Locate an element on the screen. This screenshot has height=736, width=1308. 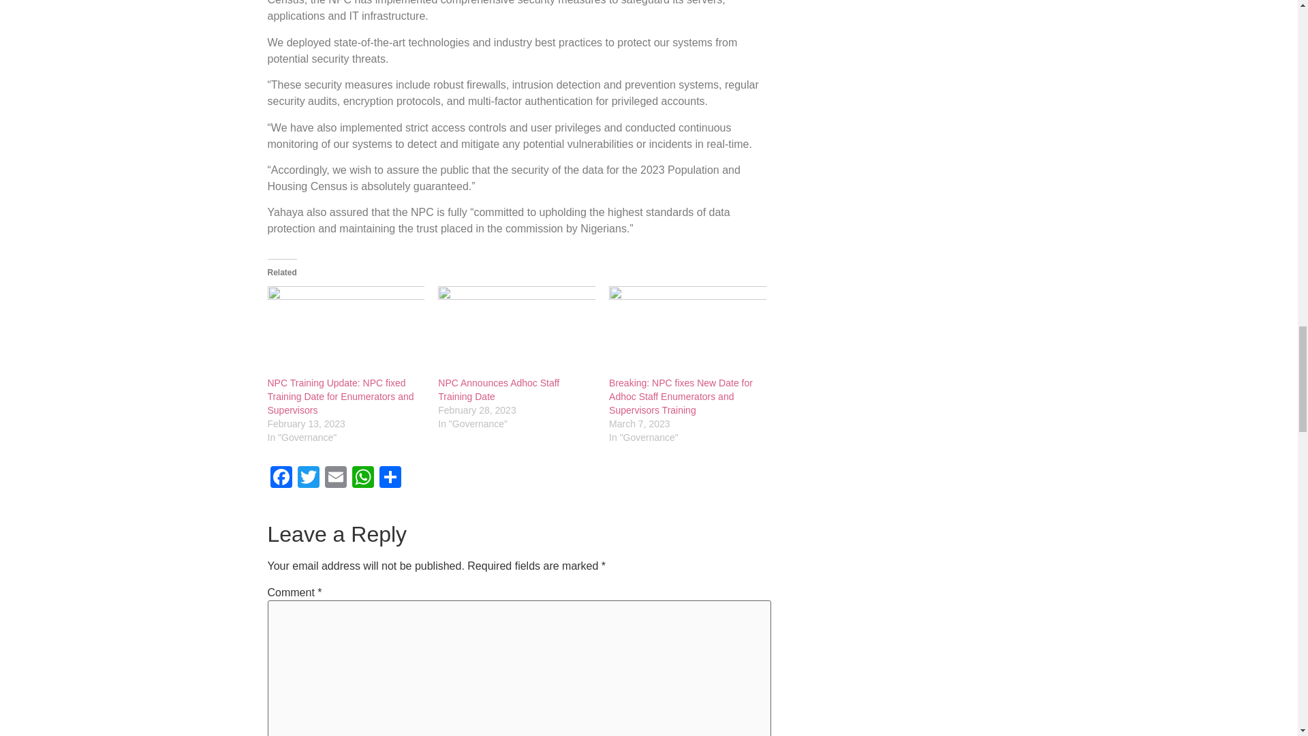
Email is located at coordinates (335, 478).